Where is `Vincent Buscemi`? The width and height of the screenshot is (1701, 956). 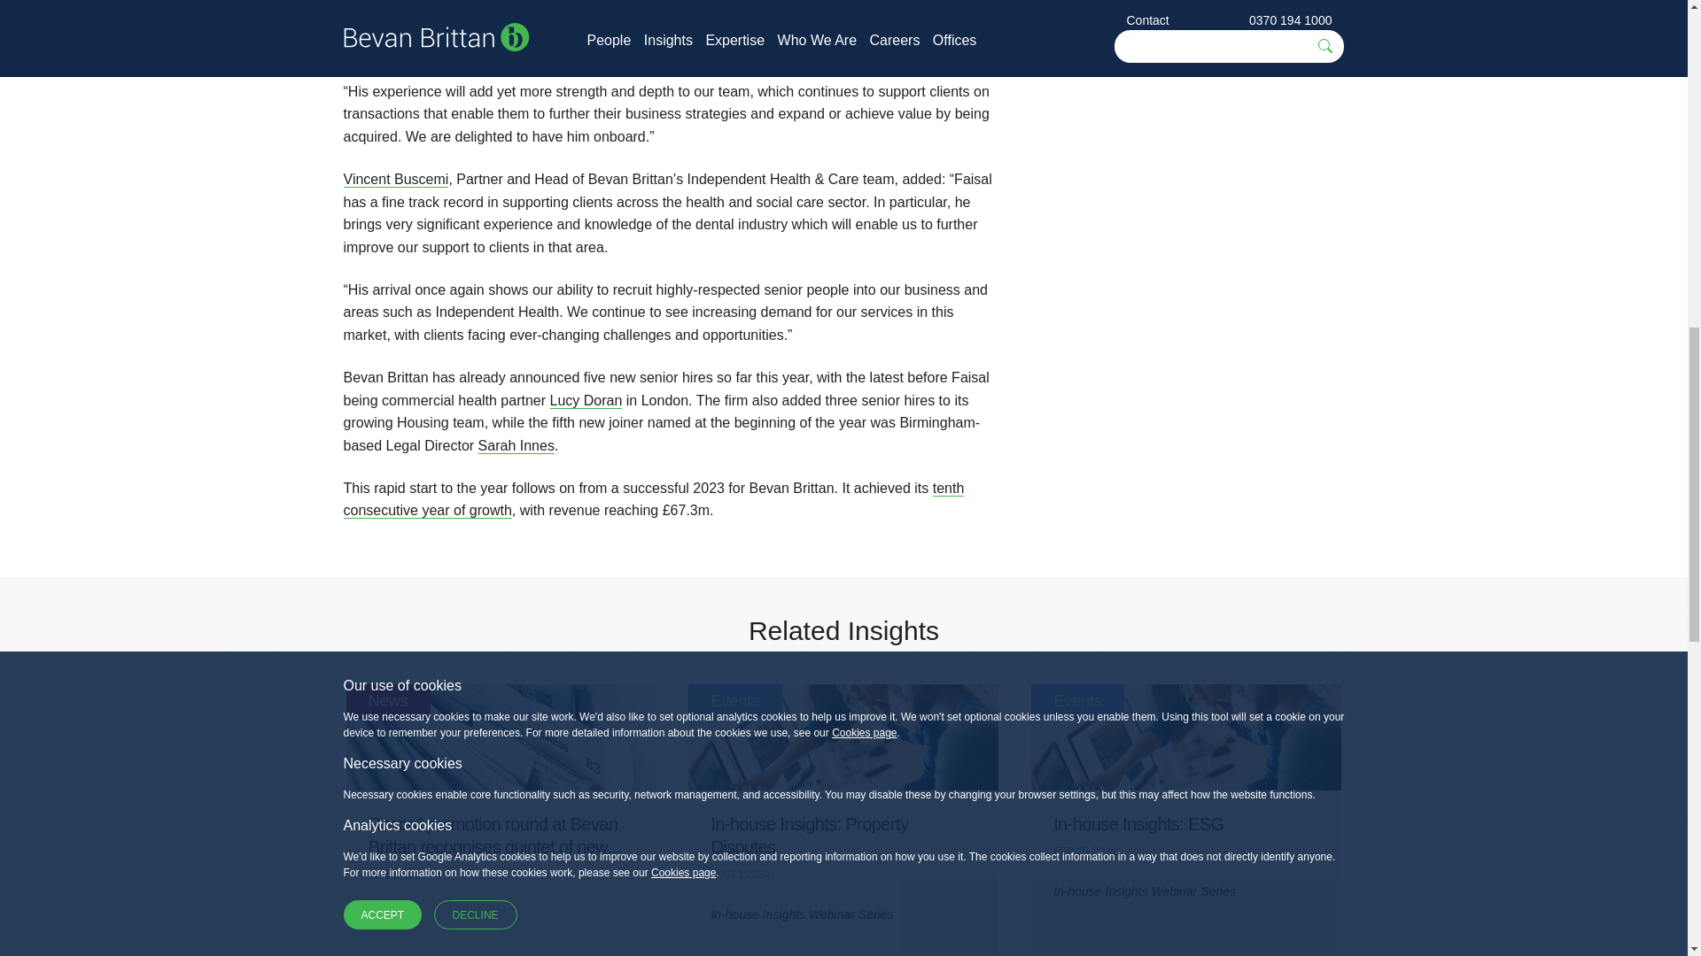
Vincent Buscemi is located at coordinates (395, 179).